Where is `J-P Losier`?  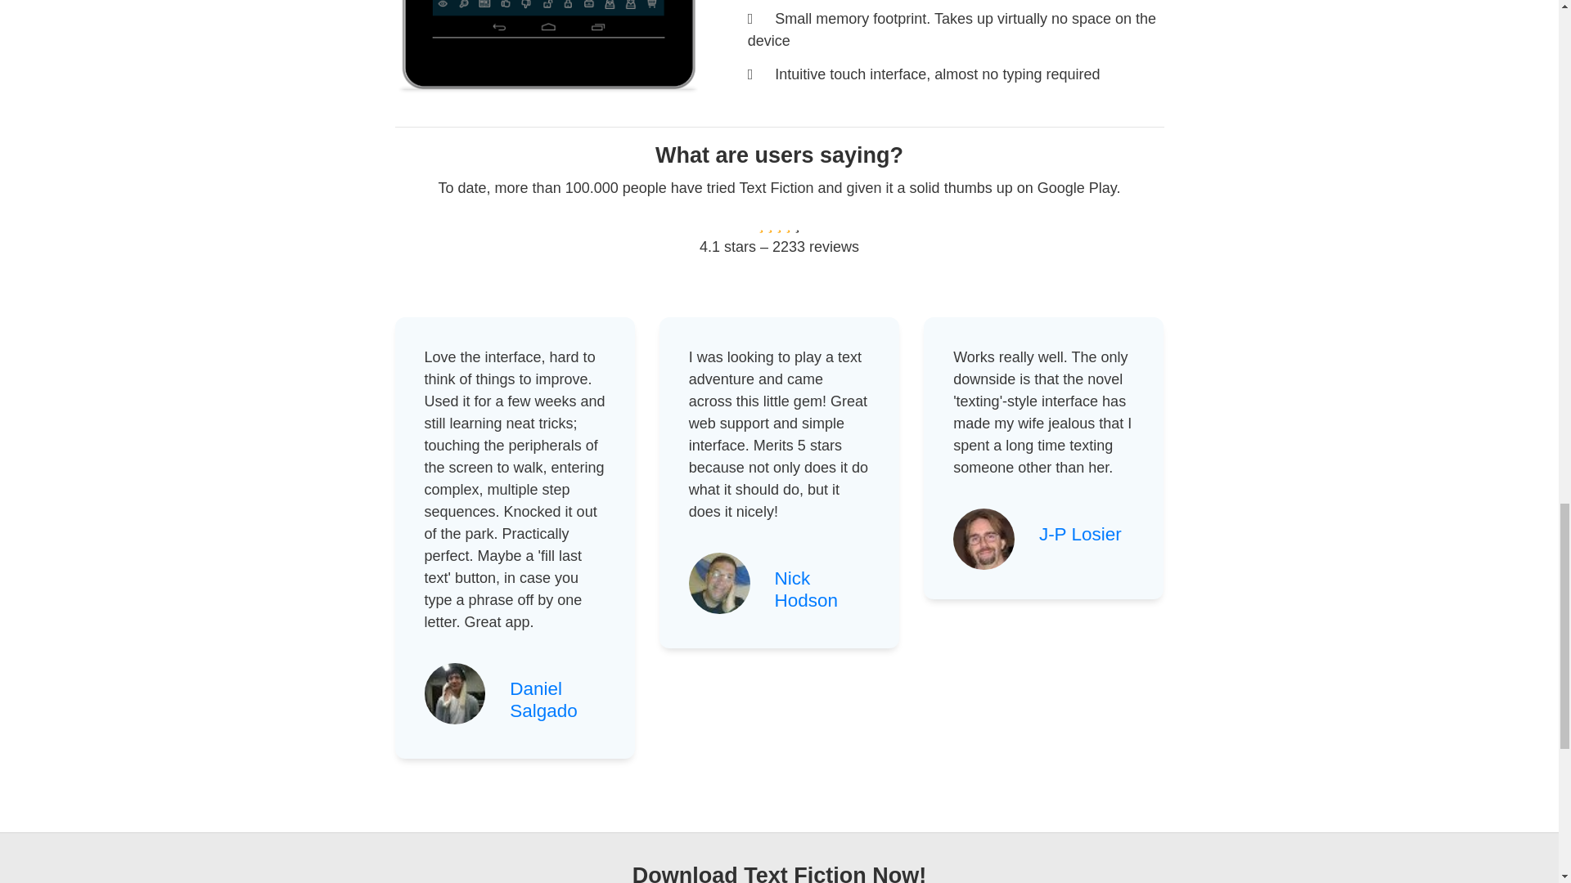 J-P Losier is located at coordinates (1080, 535).